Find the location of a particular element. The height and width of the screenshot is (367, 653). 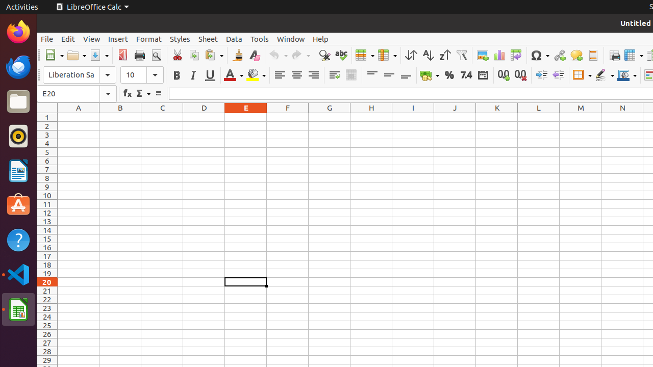

L1 is located at coordinates (539, 117).